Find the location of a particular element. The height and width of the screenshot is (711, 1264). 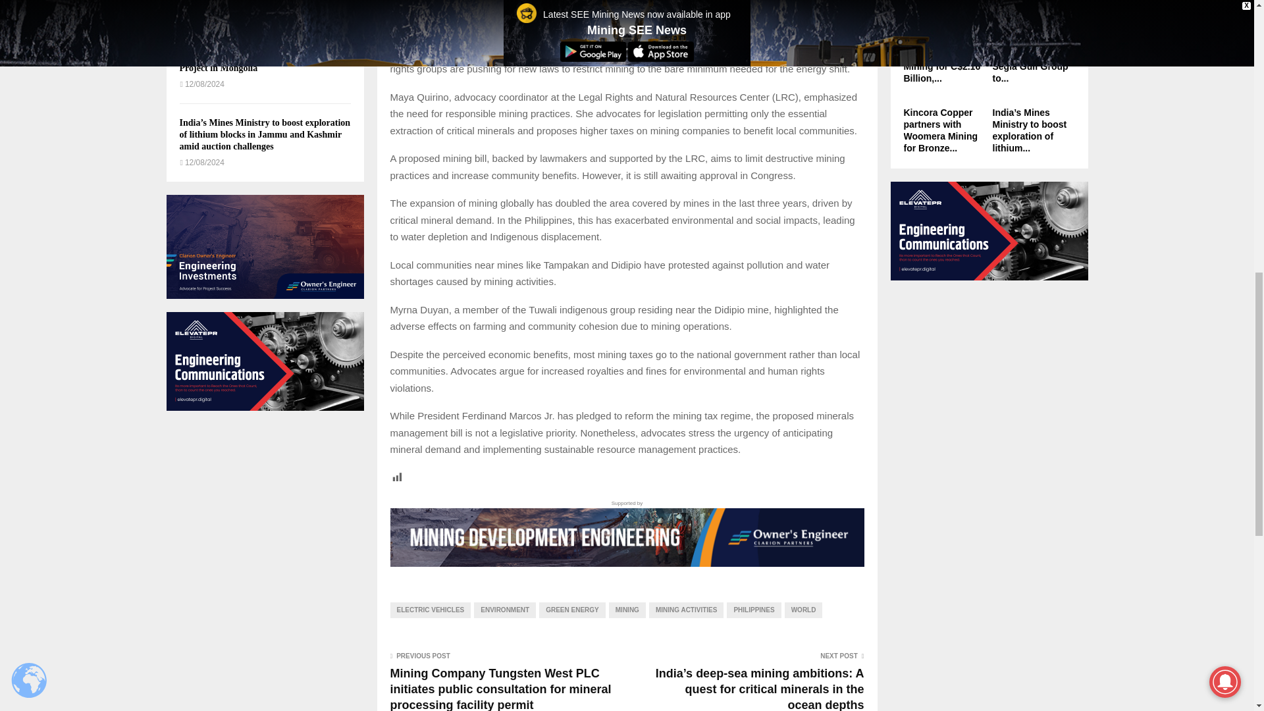

MINING ACTIVITIES is located at coordinates (687, 610).